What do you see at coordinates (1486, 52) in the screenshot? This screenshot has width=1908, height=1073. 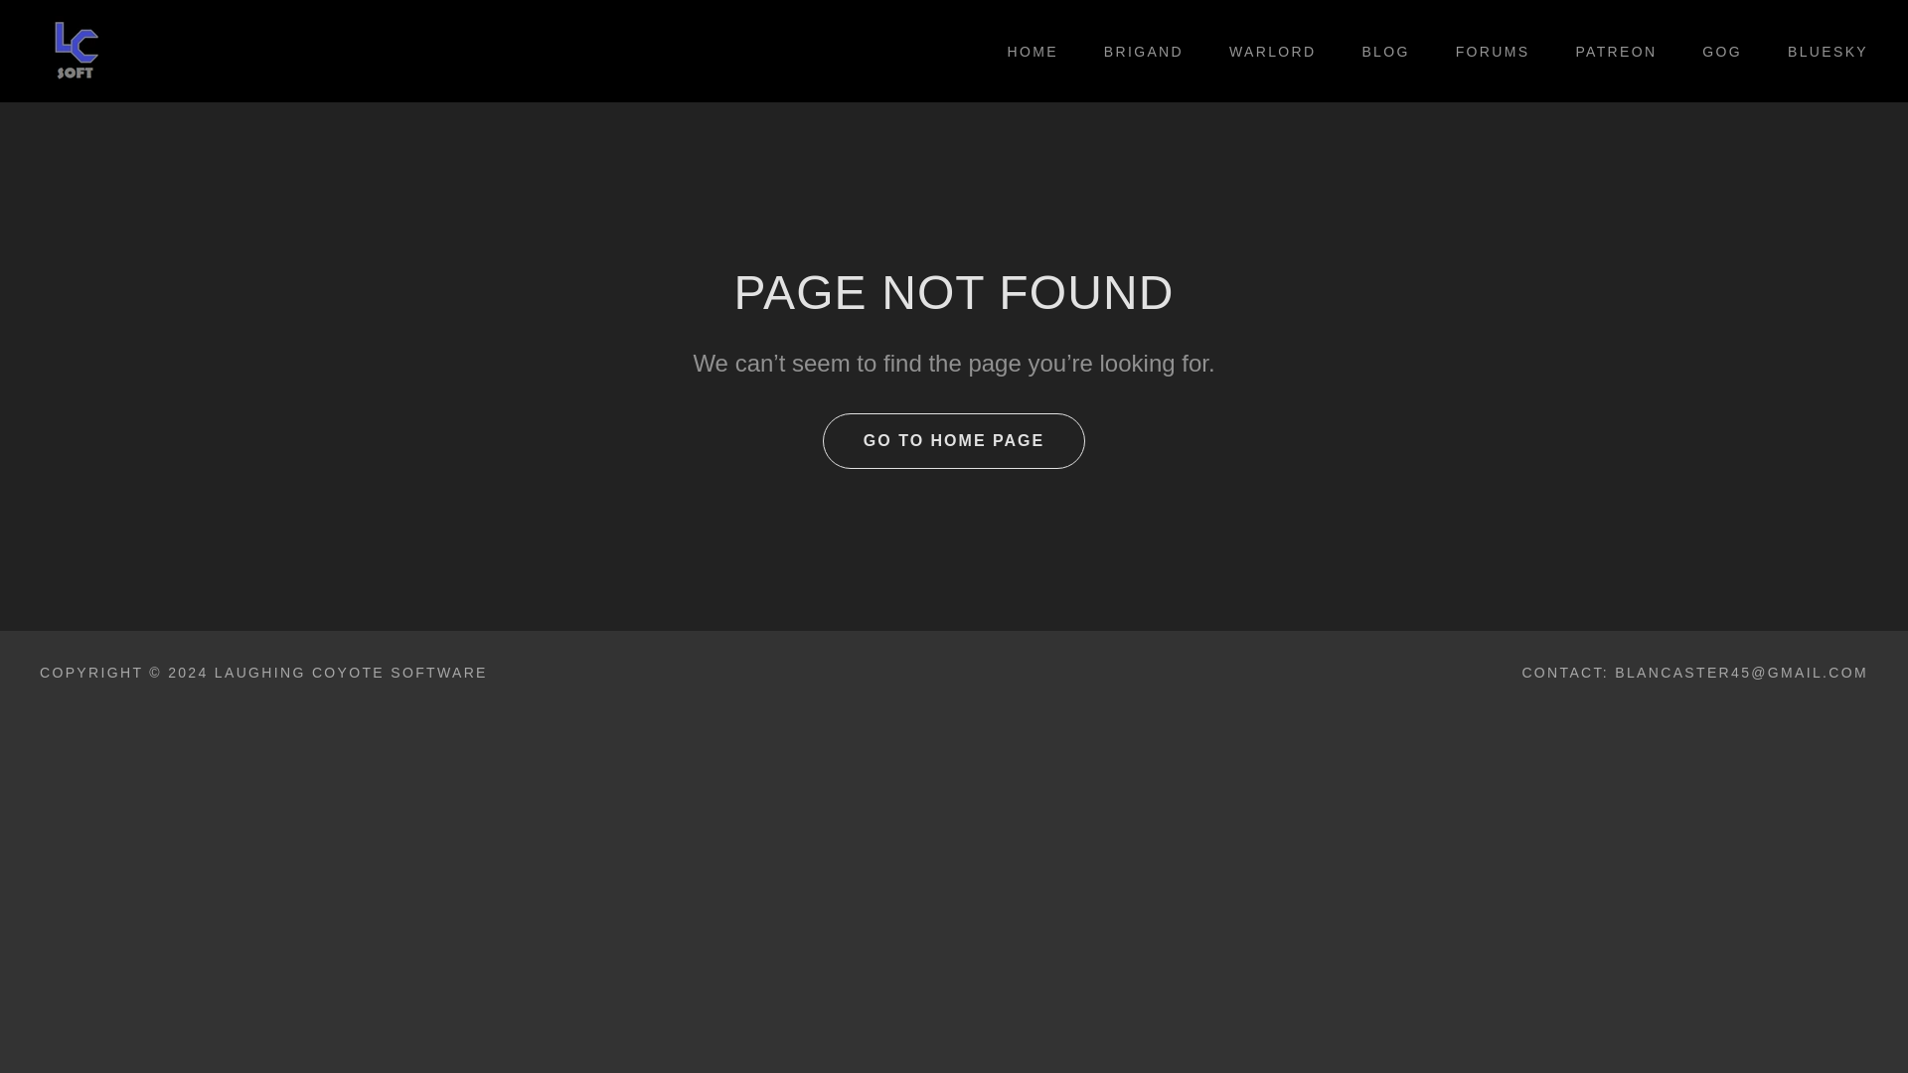 I see `FORUMS` at bounding box center [1486, 52].